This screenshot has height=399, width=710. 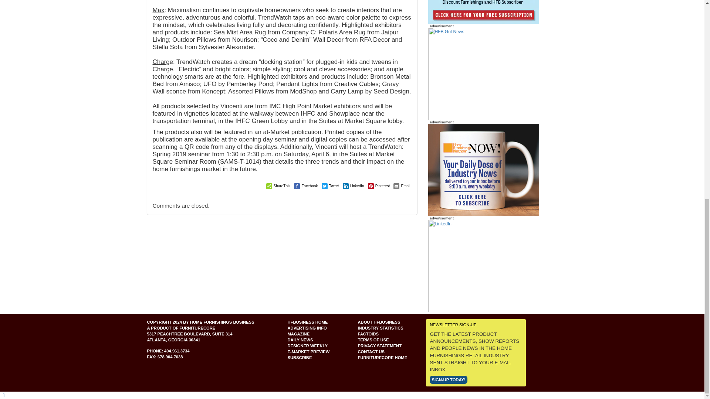 What do you see at coordinates (483, 170) in the screenshot?
I see `HFB Subscribe` at bounding box center [483, 170].